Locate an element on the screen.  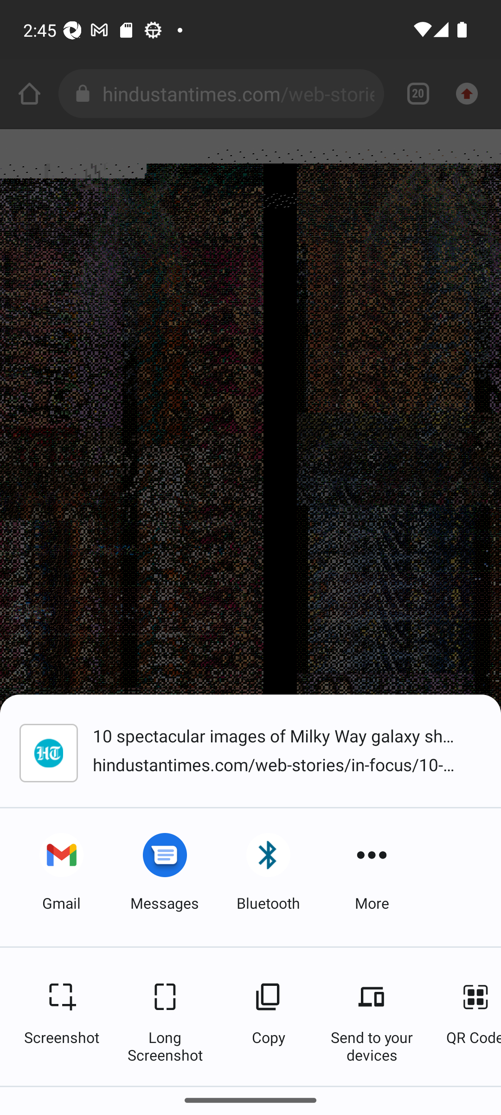
Gmail is located at coordinates (61, 877).